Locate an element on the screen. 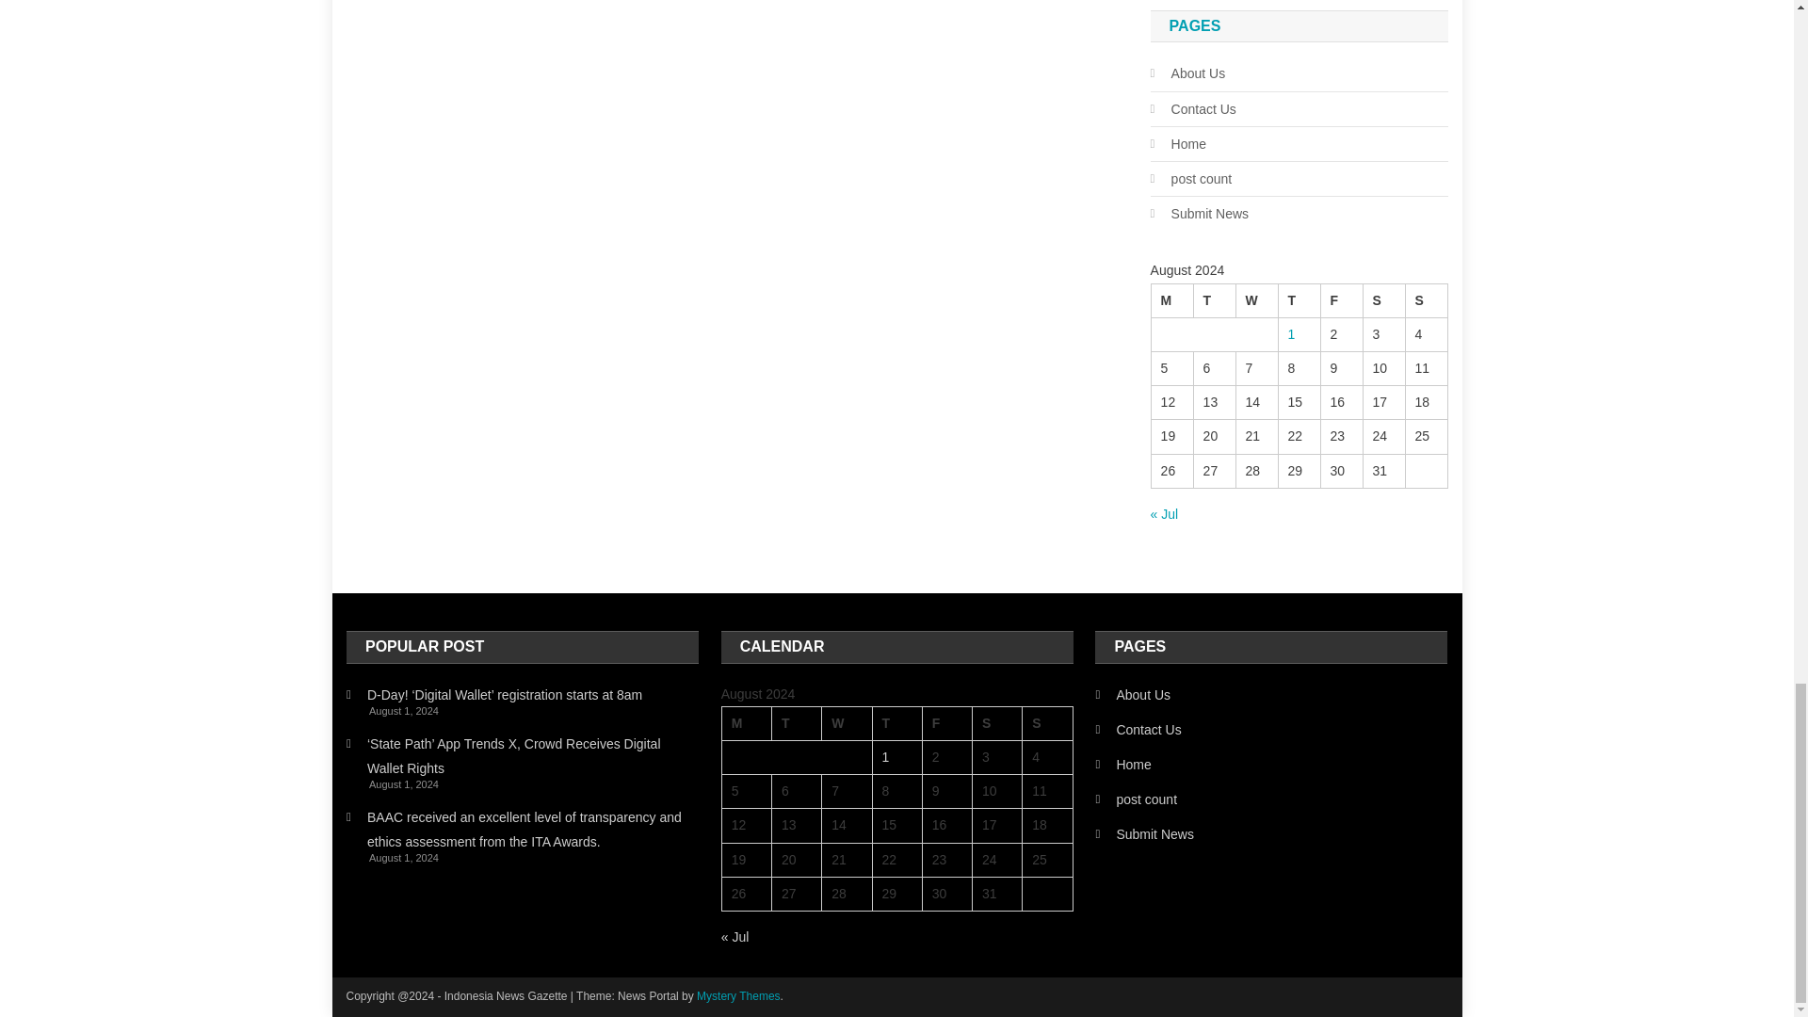  Friday is located at coordinates (1341, 299).